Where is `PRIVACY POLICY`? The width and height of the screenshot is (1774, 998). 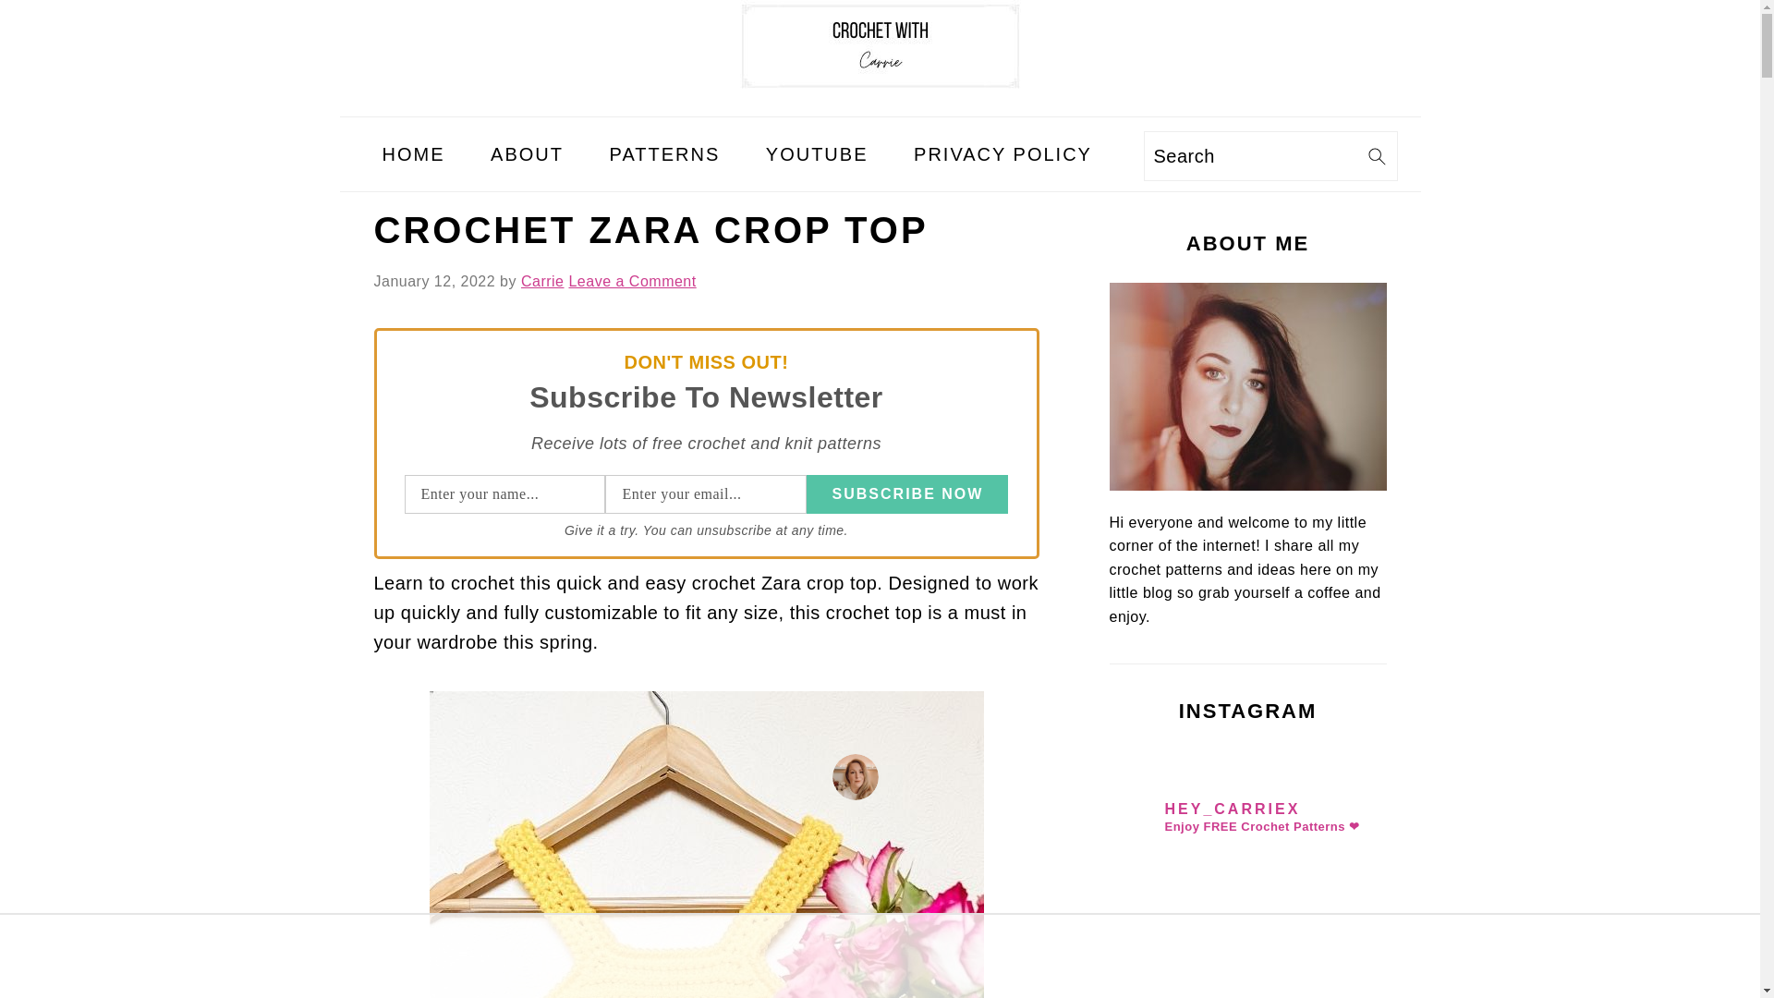
PRIVACY POLICY is located at coordinates (1002, 153).